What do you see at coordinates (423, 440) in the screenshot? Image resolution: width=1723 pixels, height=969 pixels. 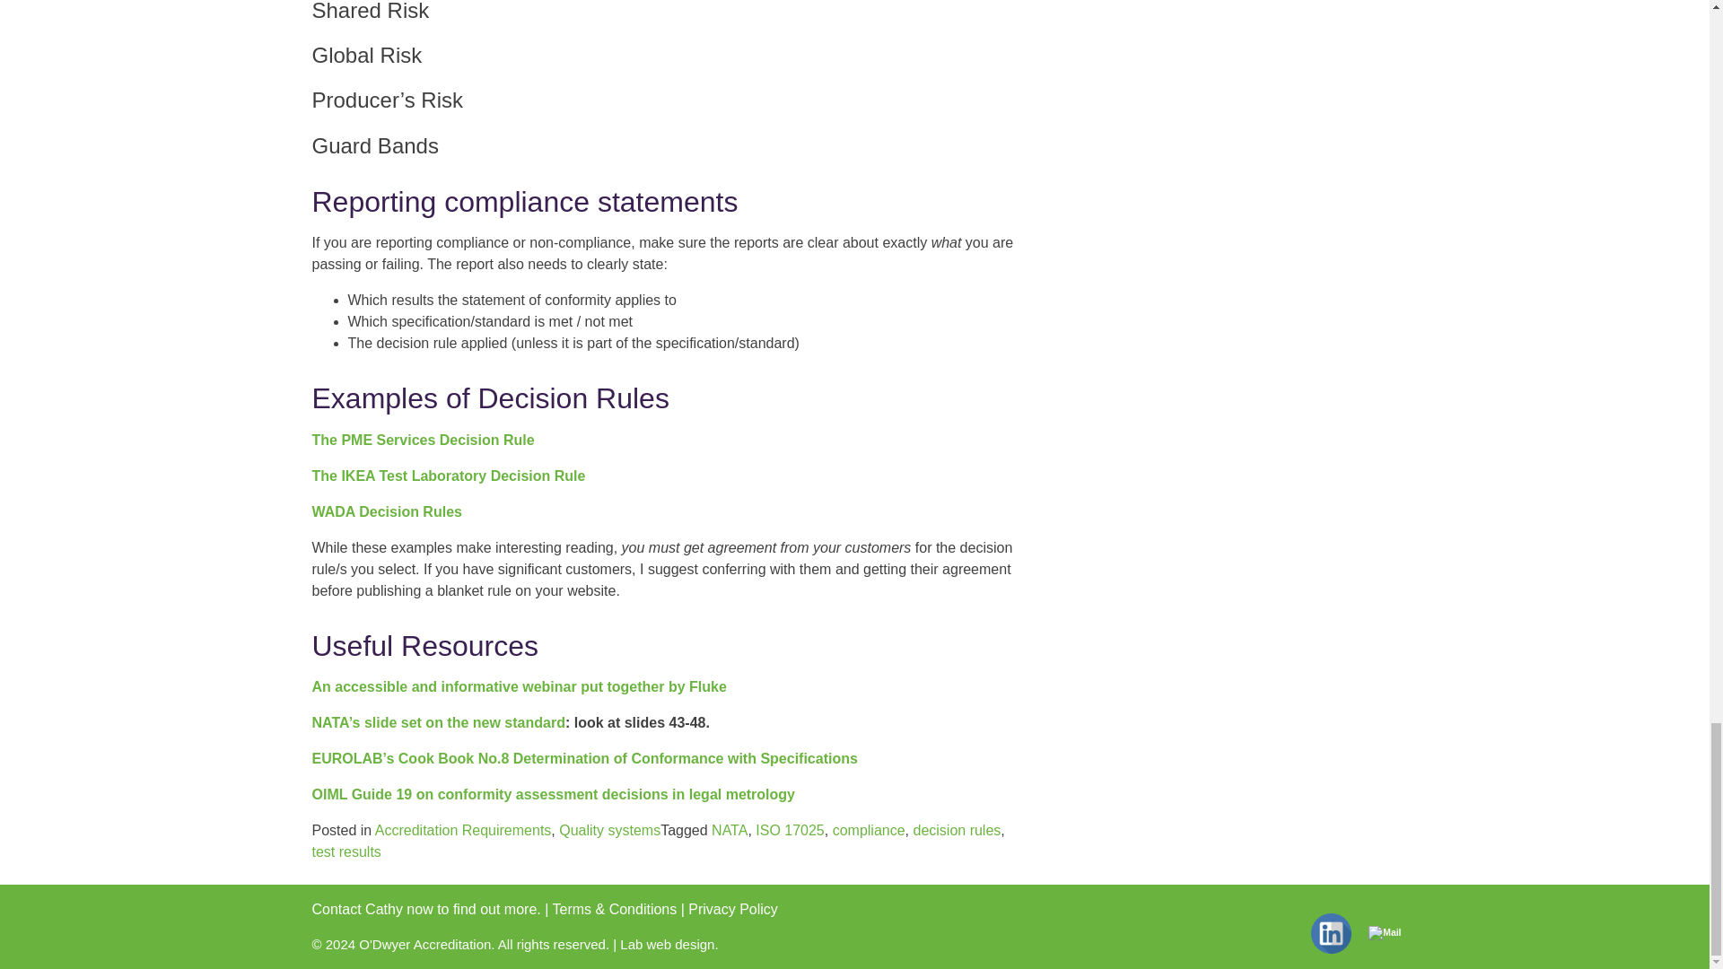 I see `The PME Services Decision Rule` at bounding box center [423, 440].